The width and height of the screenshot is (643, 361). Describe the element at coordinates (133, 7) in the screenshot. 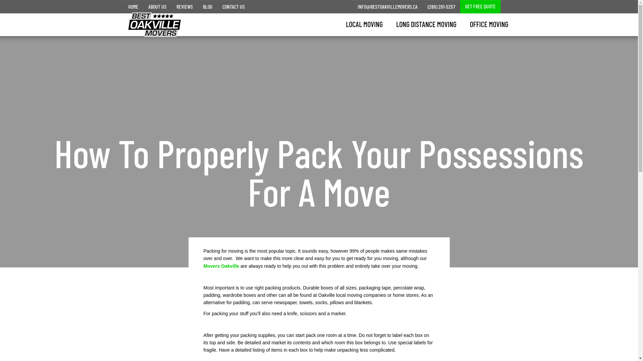

I see `HOME` at that location.